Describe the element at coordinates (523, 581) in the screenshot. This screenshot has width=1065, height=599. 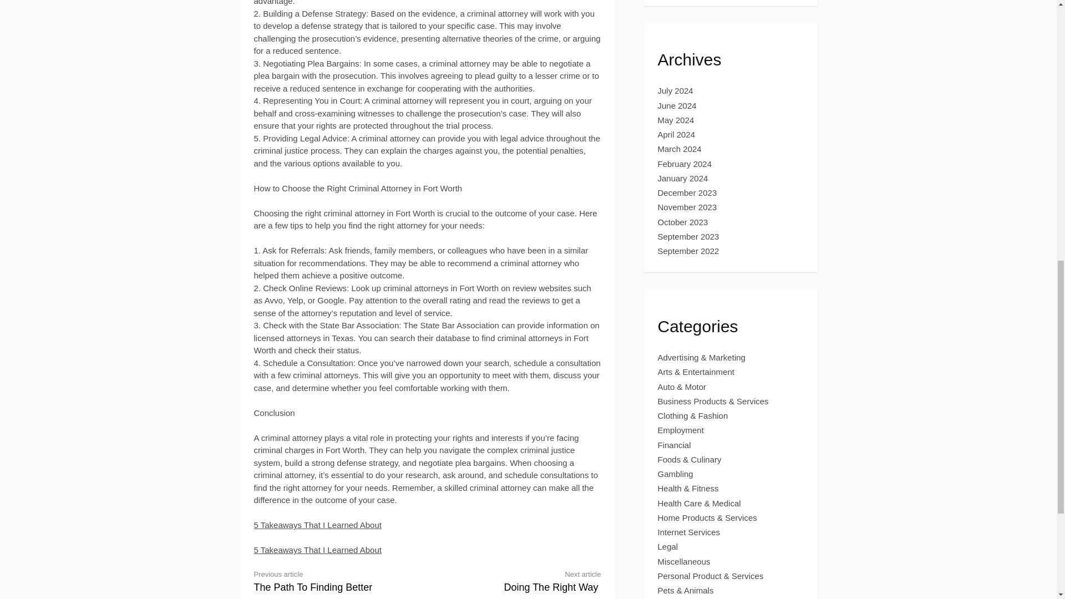
I see `Employment` at that location.